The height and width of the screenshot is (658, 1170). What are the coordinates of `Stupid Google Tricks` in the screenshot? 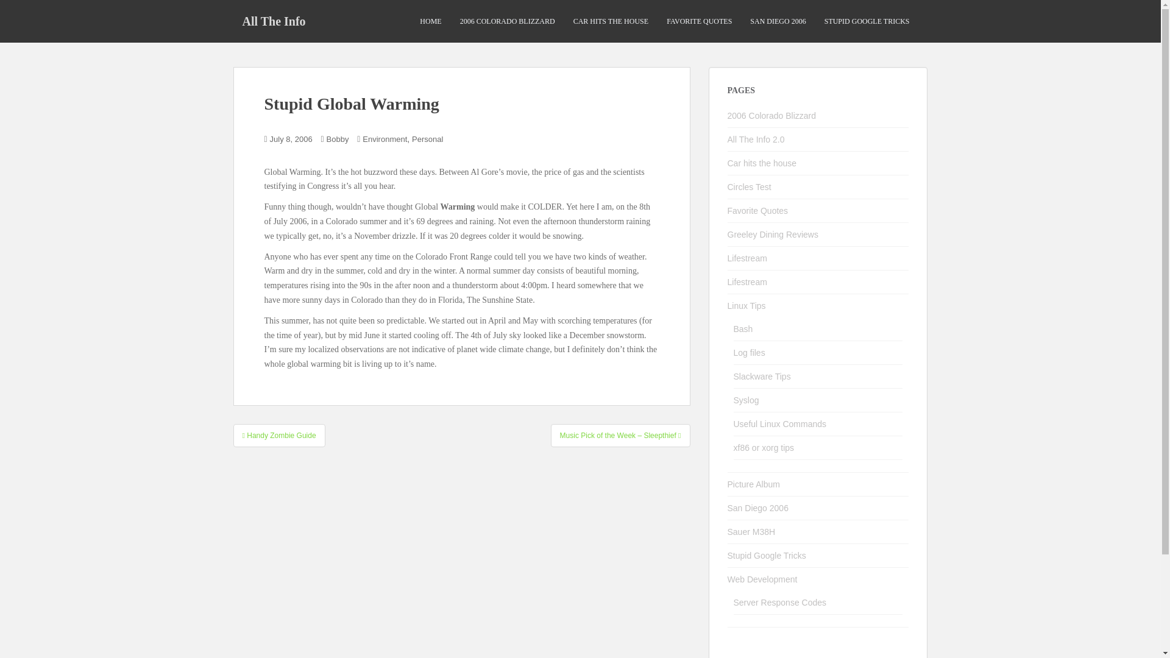 It's located at (767, 556).